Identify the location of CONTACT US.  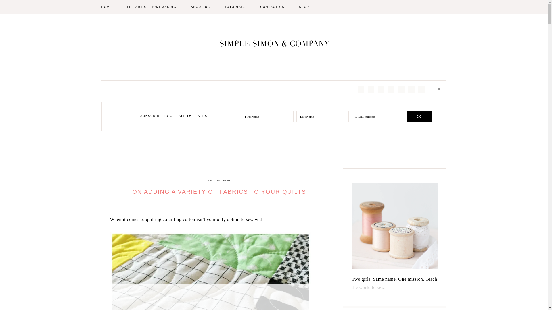
(279, 7).